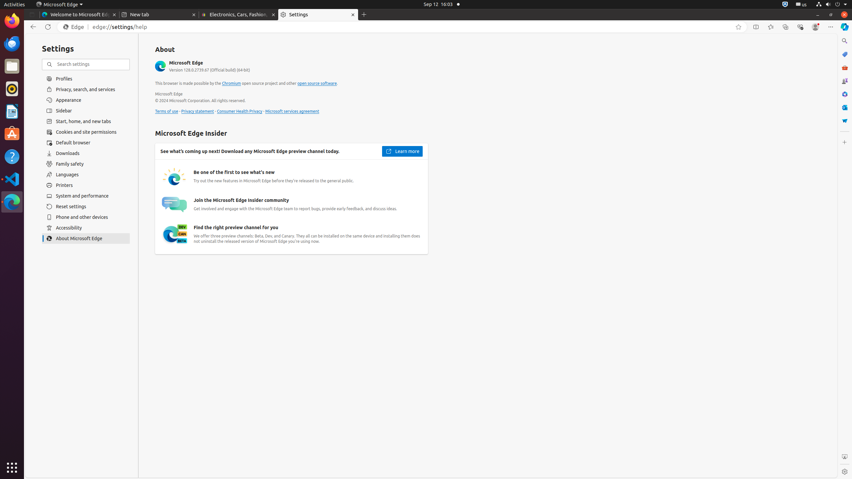 Image resolution: width=852 pixels, height=479 pixels. Describe the element at coordinates (801, 5) in the screenshot. I see `:1.21/StatusNotifierItem` at that location.